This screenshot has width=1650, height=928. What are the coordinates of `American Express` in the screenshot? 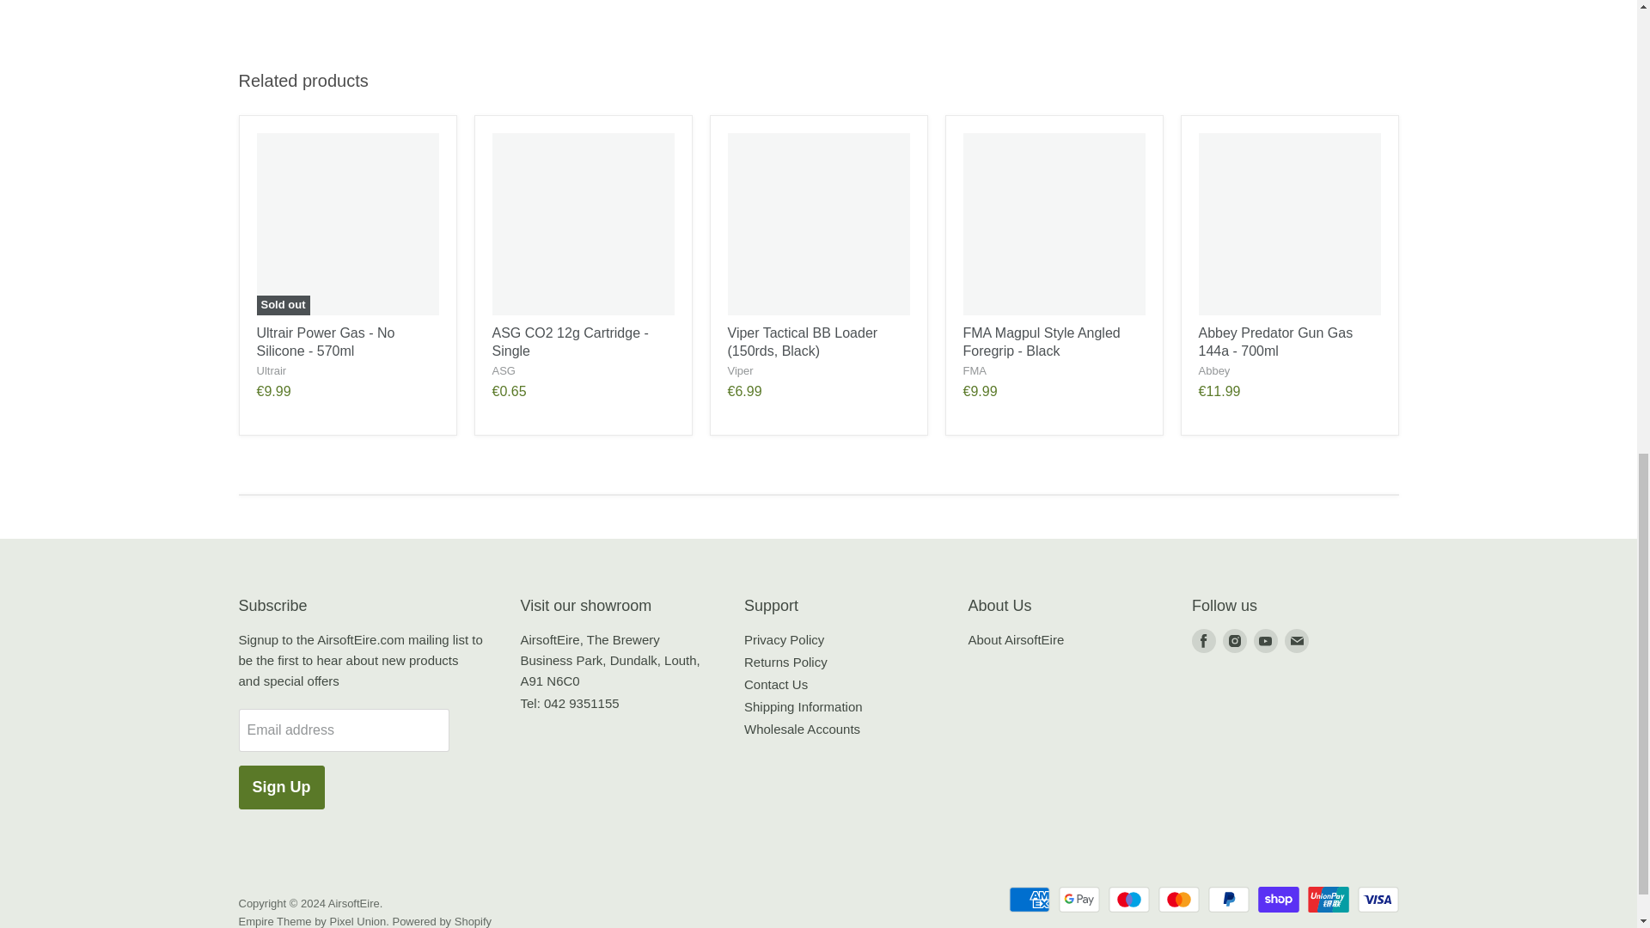 It's located at (1029, 899).